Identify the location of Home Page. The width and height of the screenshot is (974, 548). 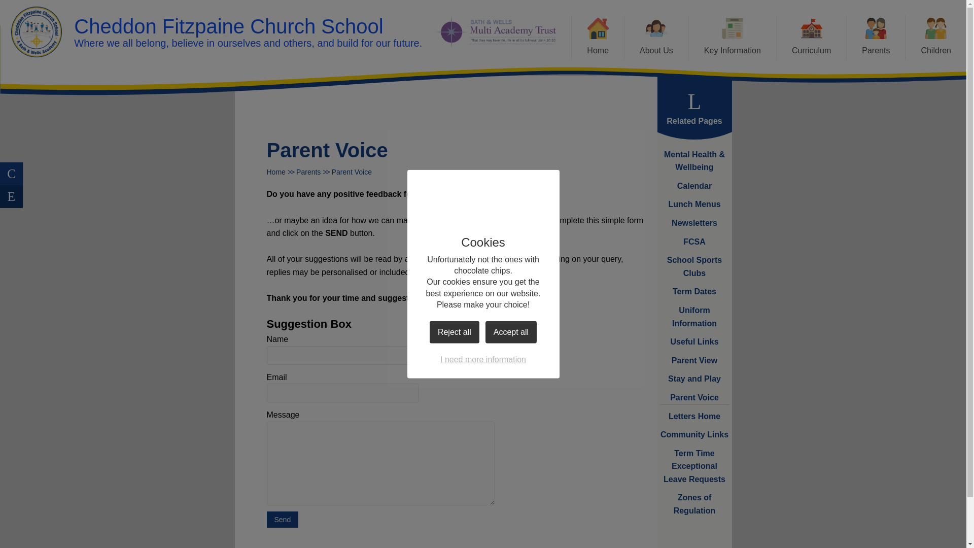
(37, 31).